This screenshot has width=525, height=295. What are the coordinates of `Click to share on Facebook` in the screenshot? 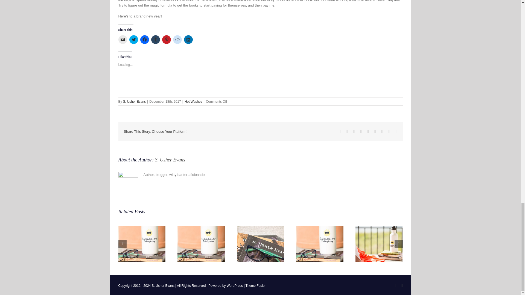 It's located at (144, 39).